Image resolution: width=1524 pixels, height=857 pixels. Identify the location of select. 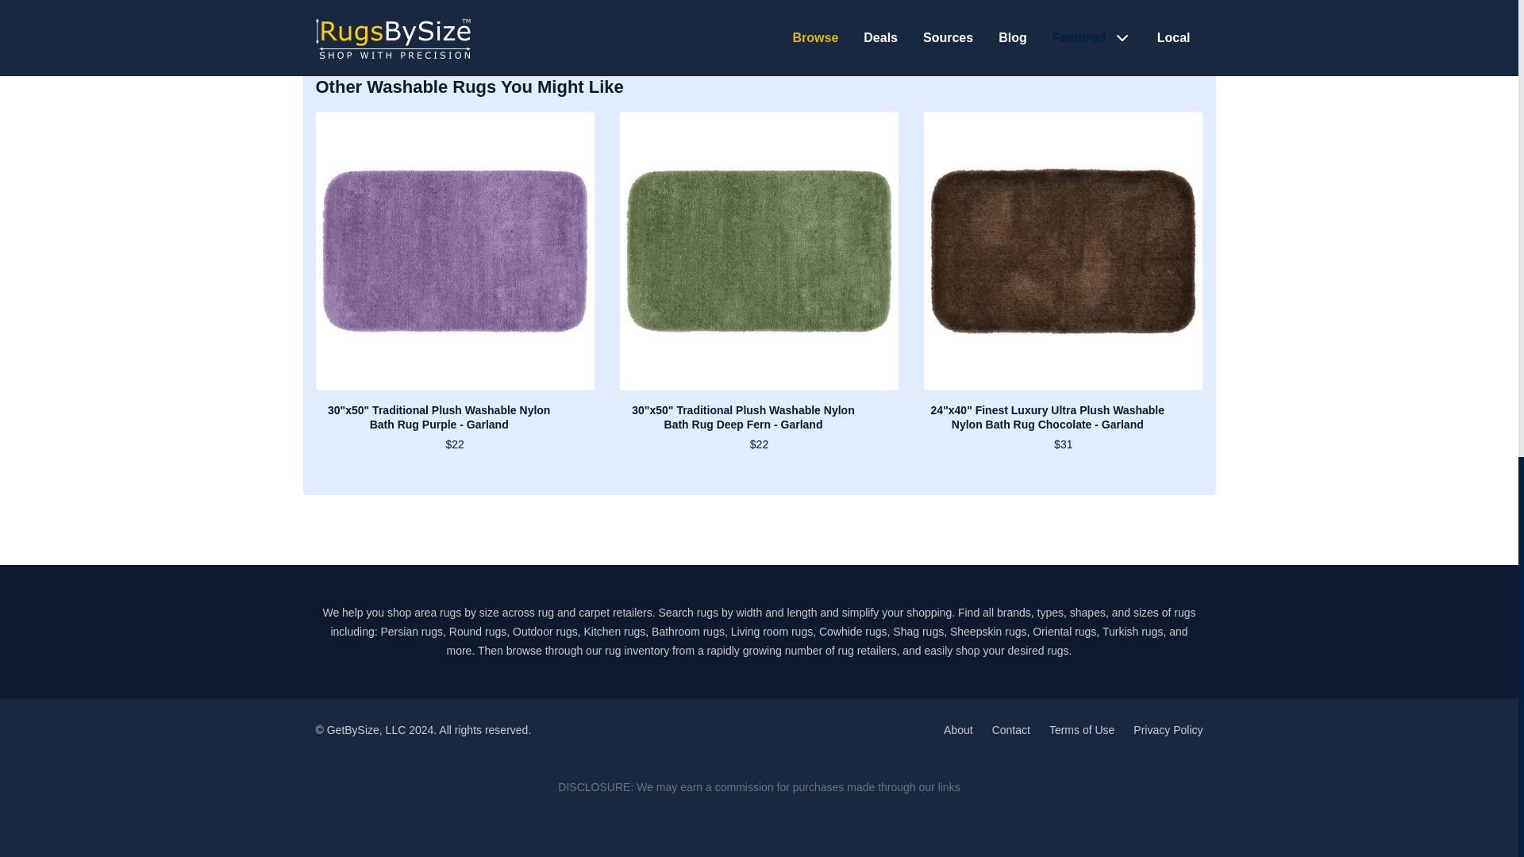
(393, 3).